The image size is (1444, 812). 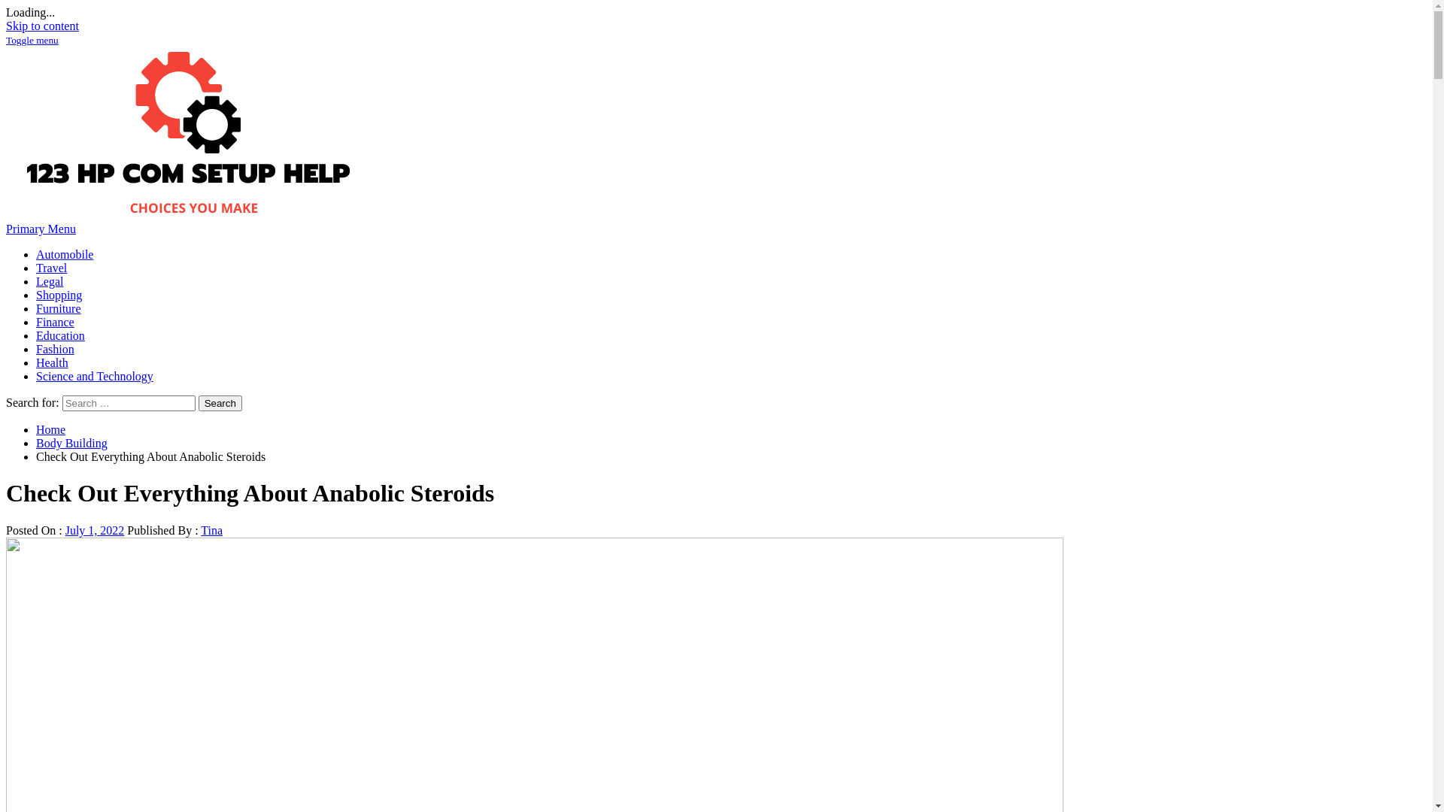 I want to click on July 1, 2022, so click(x=95, y=531).